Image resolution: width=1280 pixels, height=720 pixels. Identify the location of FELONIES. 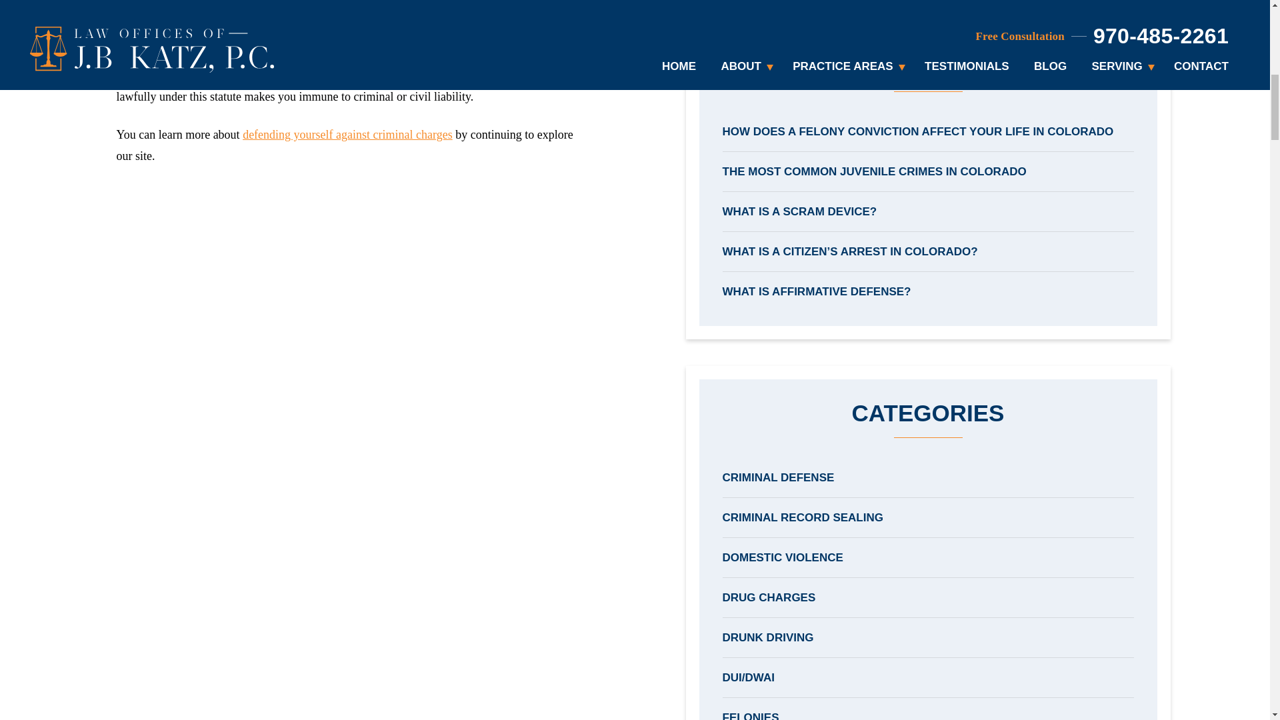
(928, 713).